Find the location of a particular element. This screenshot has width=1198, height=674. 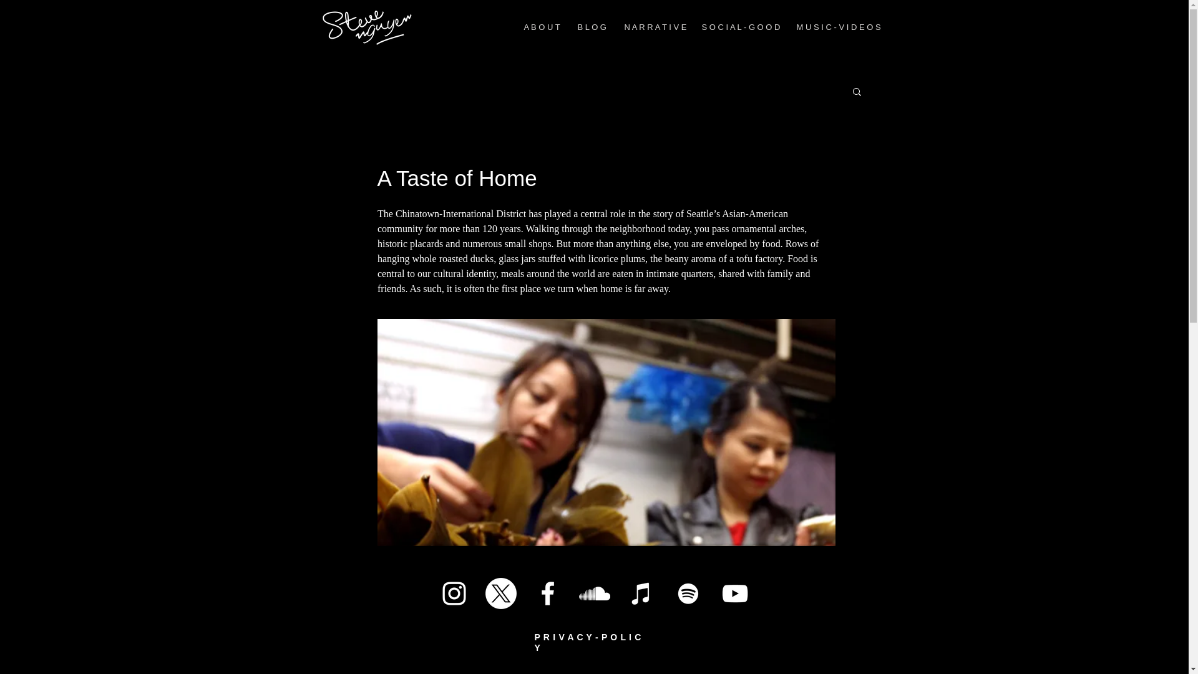

S O C I A L - G O O D is located at coordinates (739, 27).